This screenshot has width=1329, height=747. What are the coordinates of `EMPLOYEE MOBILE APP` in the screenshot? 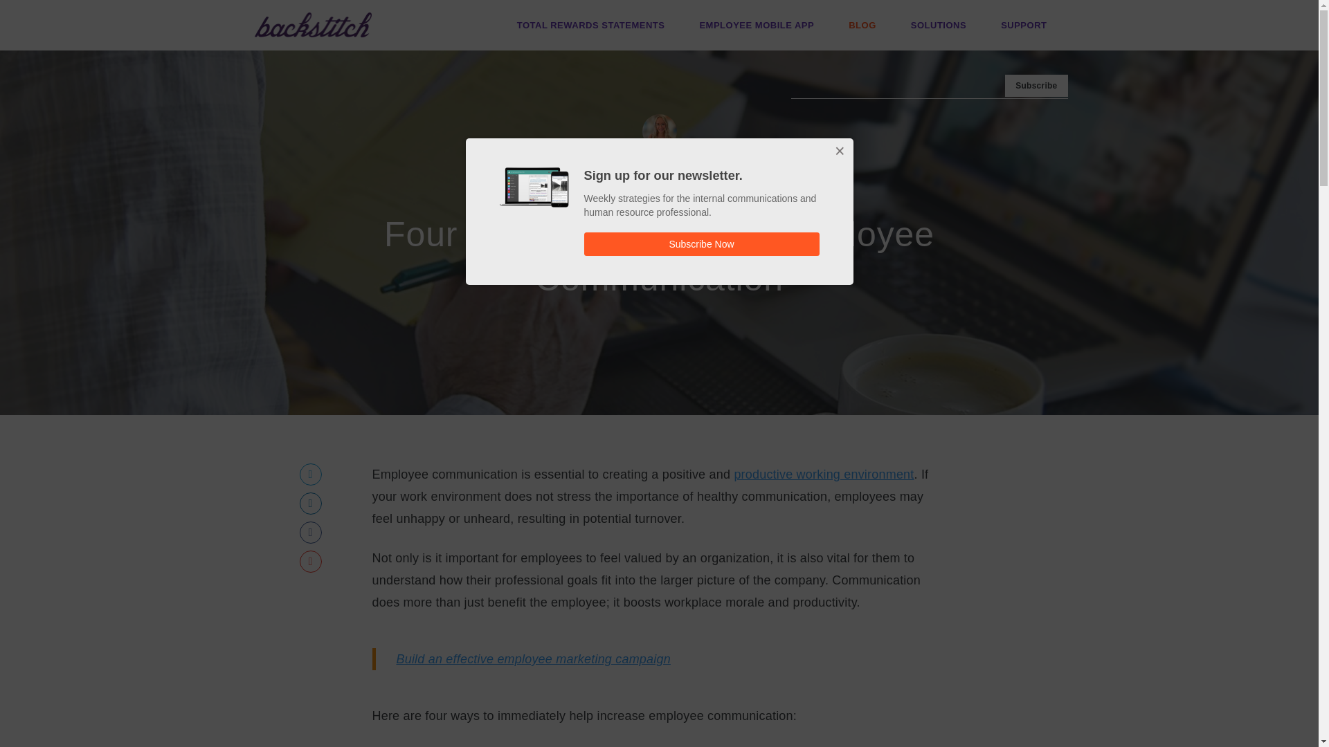 It's located at (756, 25).